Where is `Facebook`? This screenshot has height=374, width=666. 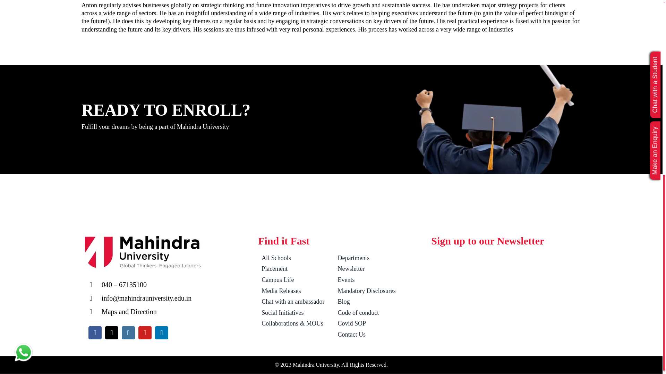
Facebook is located at coordinates (95, 332).